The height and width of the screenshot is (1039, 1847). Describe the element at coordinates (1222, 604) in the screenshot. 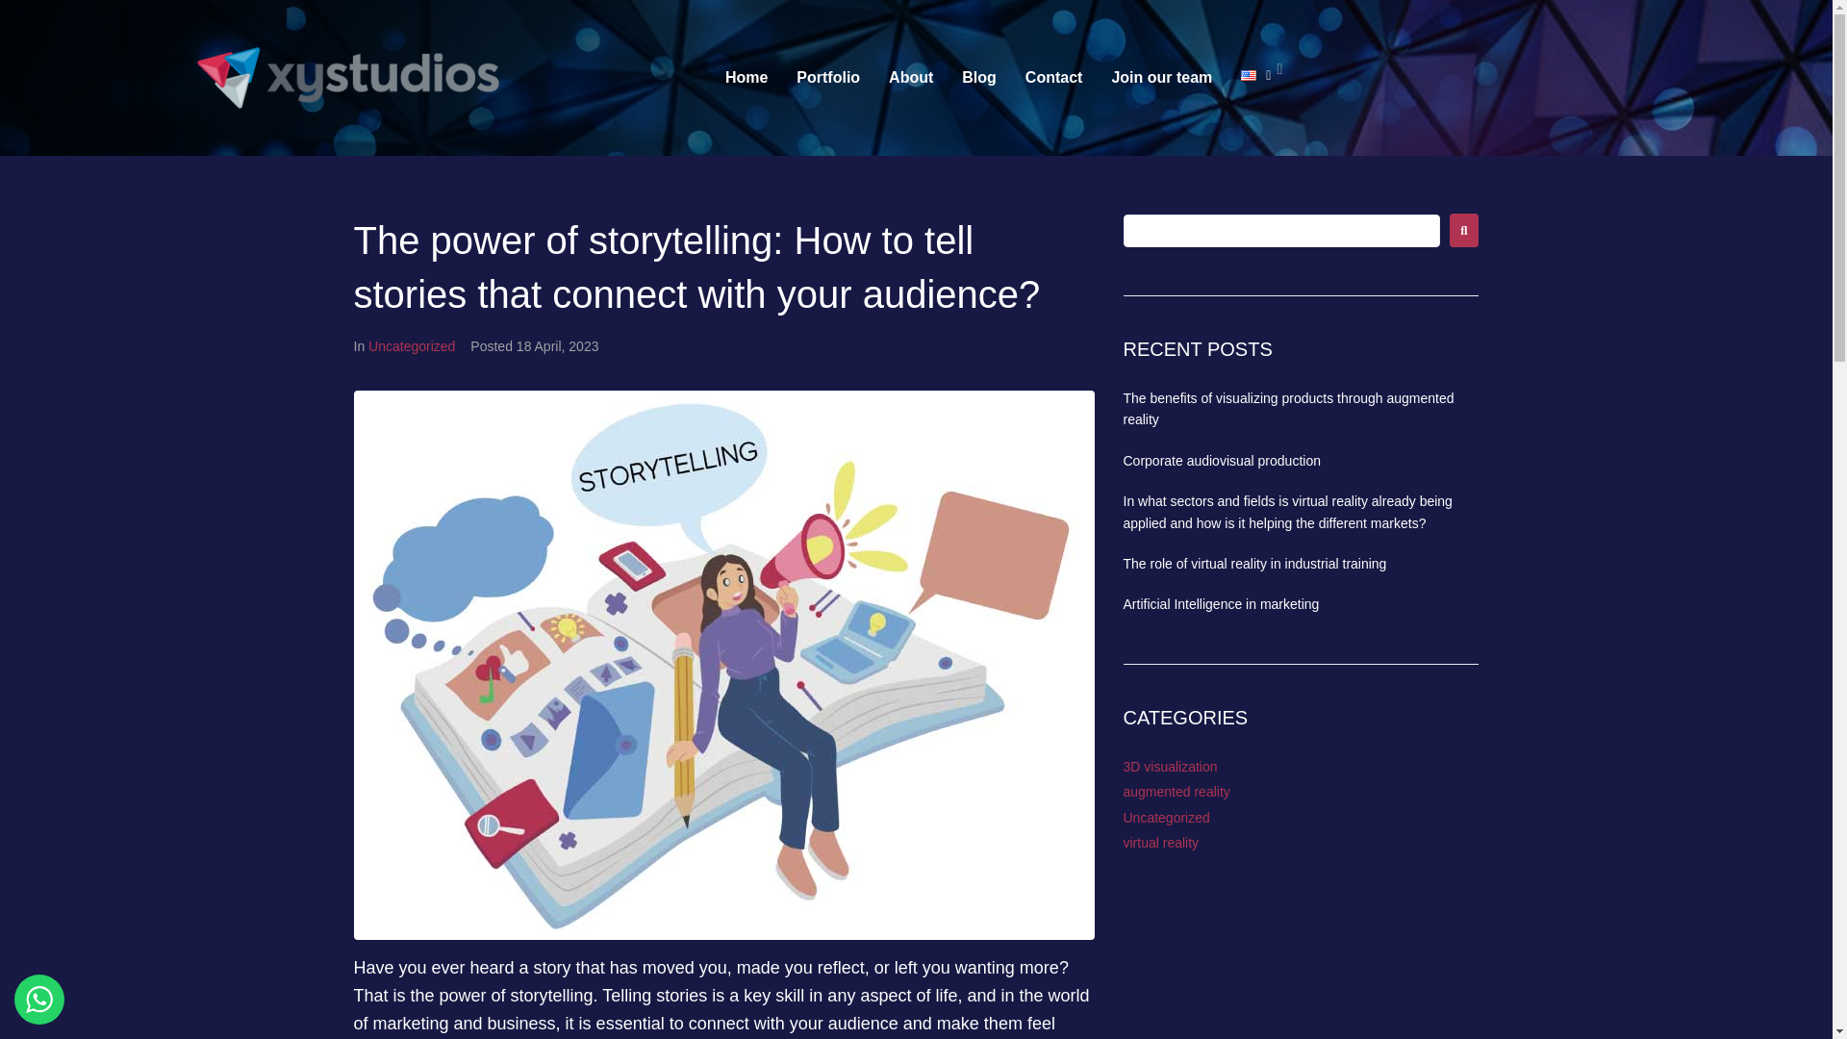

I see `Artificial Intelligence in marketing` at that location.